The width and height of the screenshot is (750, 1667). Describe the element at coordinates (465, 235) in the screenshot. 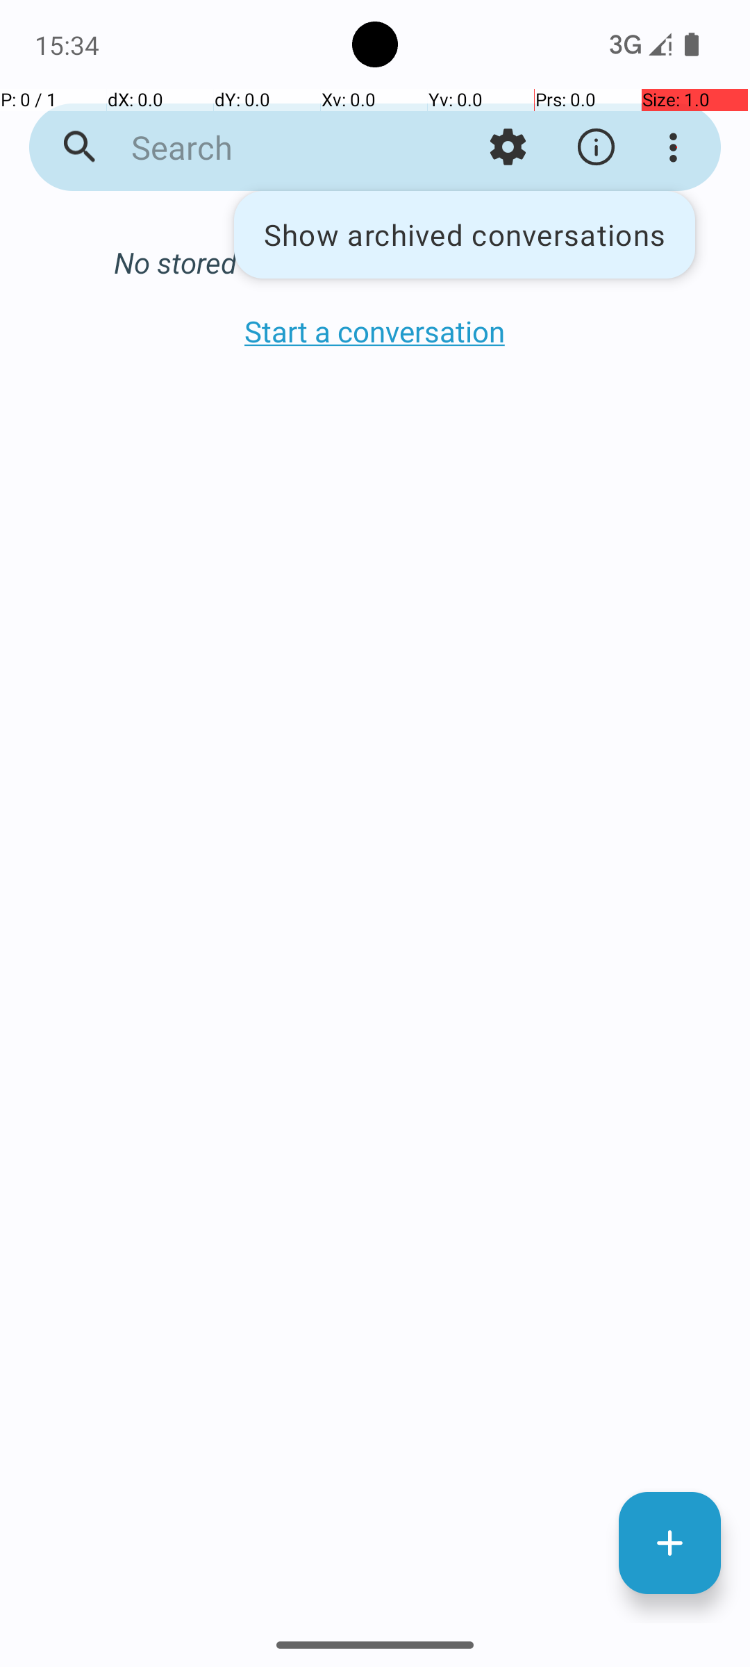

I see `Show archived conversations` at that location.